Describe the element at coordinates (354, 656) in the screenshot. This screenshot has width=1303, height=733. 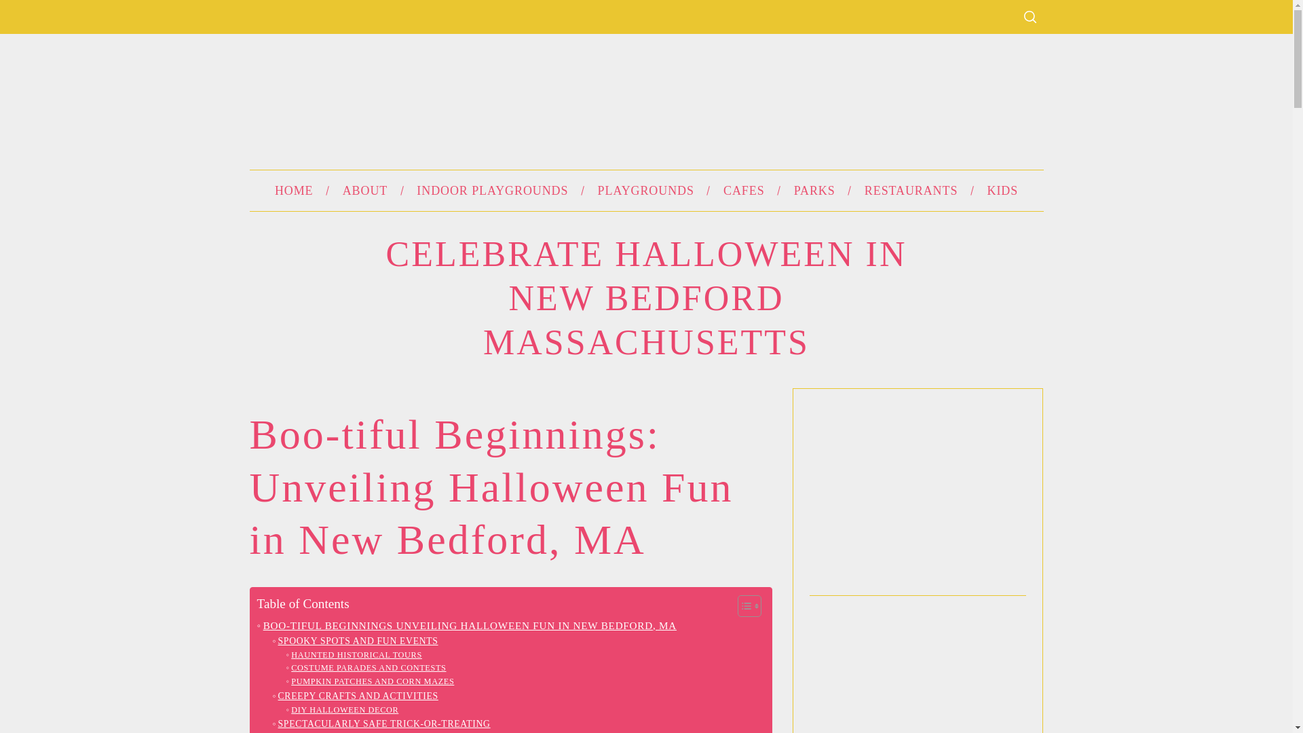
I see `HAUNTED HISTORICAL TOURS` at that location.